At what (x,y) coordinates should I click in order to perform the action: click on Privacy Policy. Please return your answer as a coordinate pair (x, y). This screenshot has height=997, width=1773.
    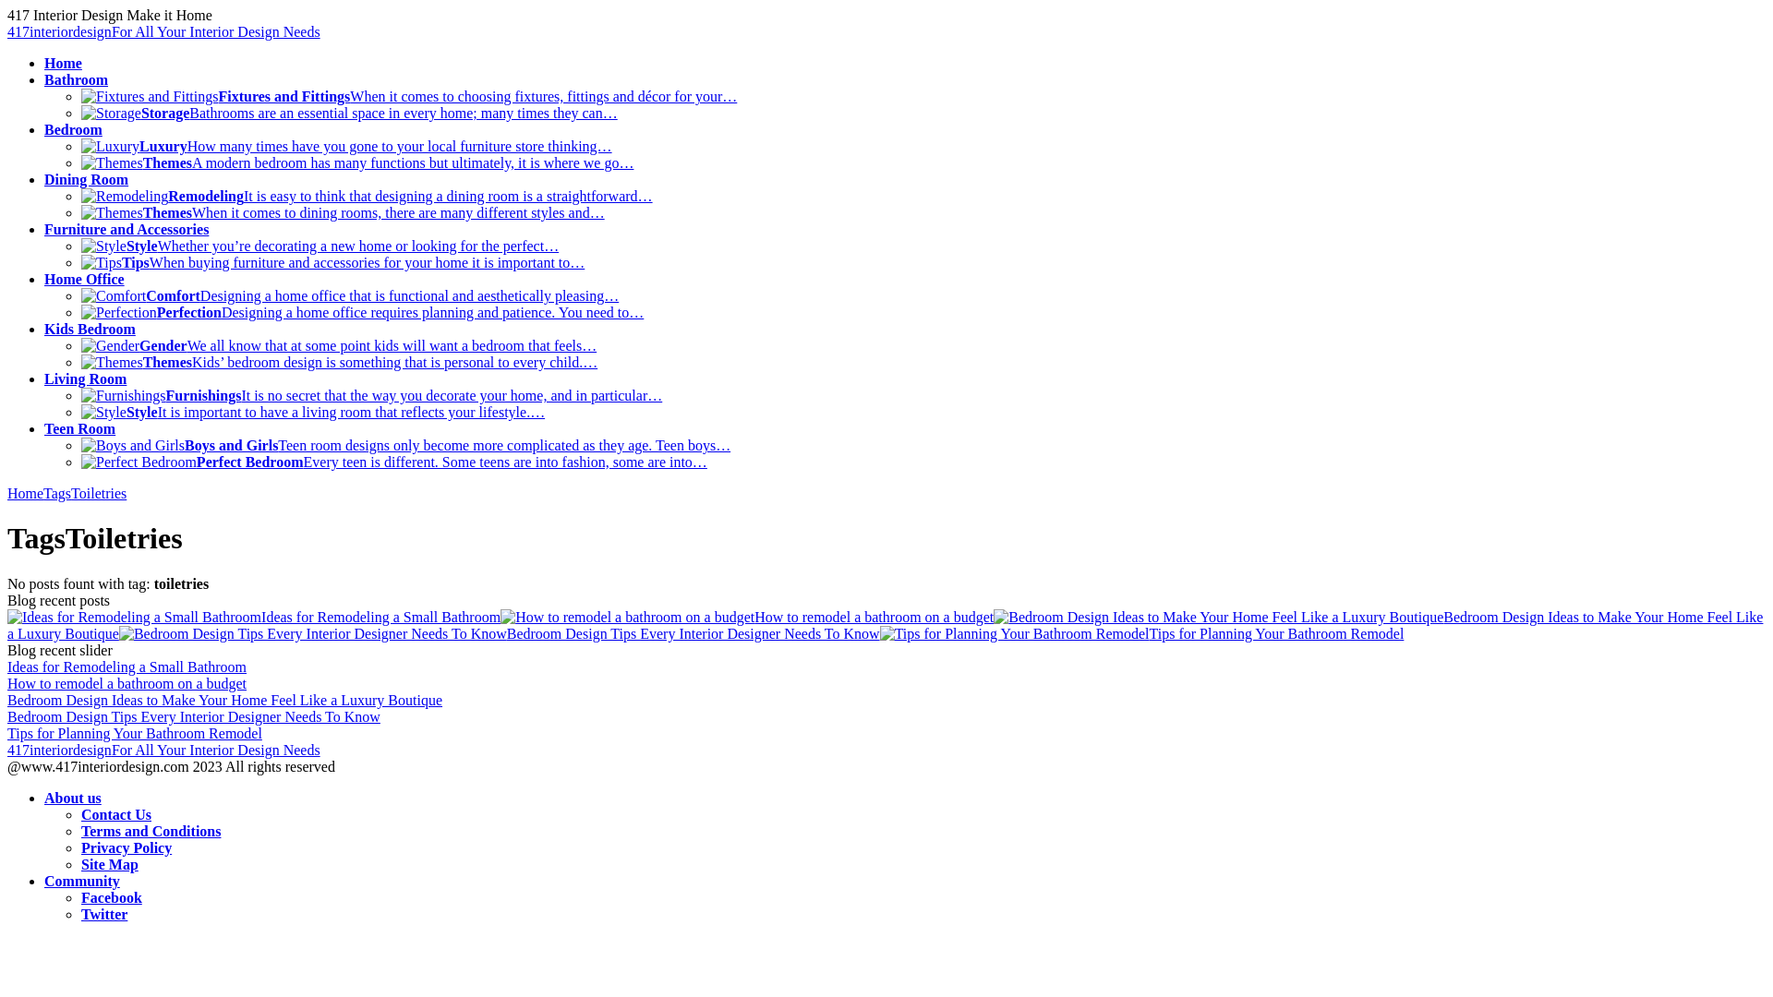
    Looking at the image, I should click on (127, 847).